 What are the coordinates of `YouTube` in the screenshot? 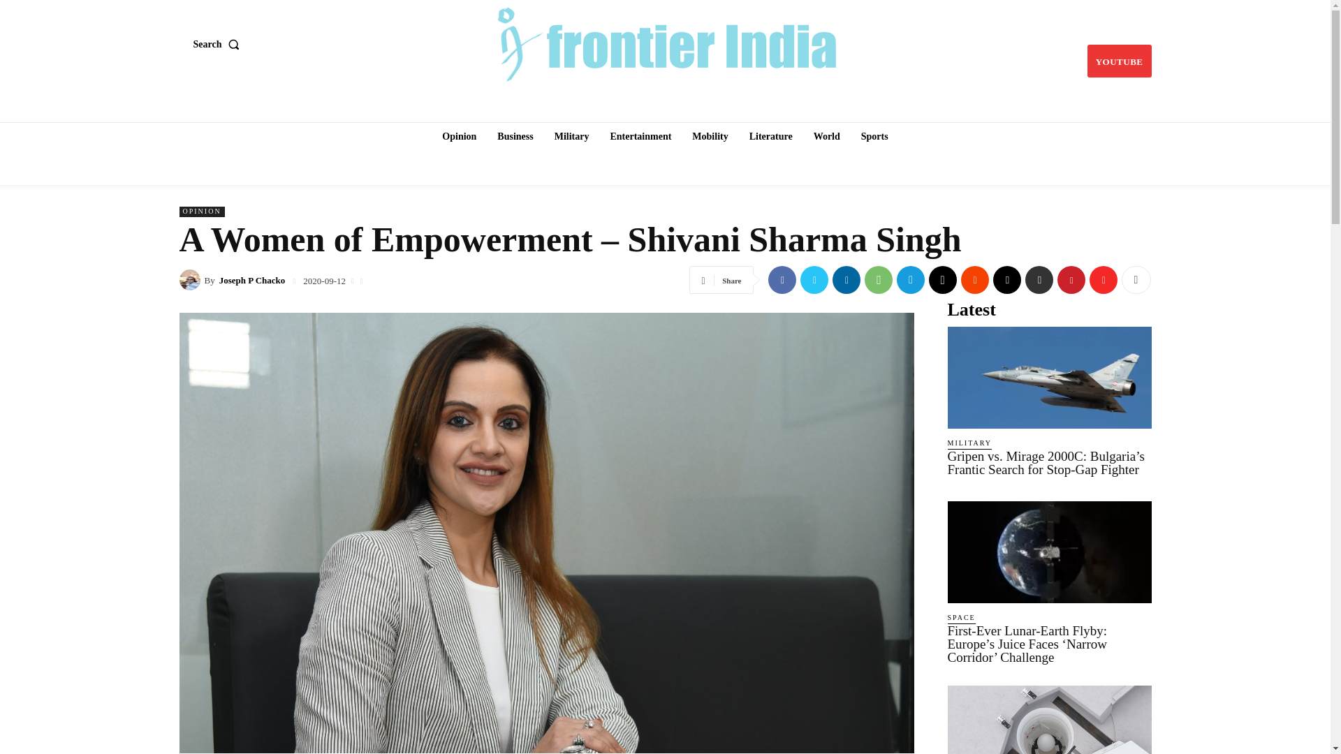 It's located at (1120, 61).